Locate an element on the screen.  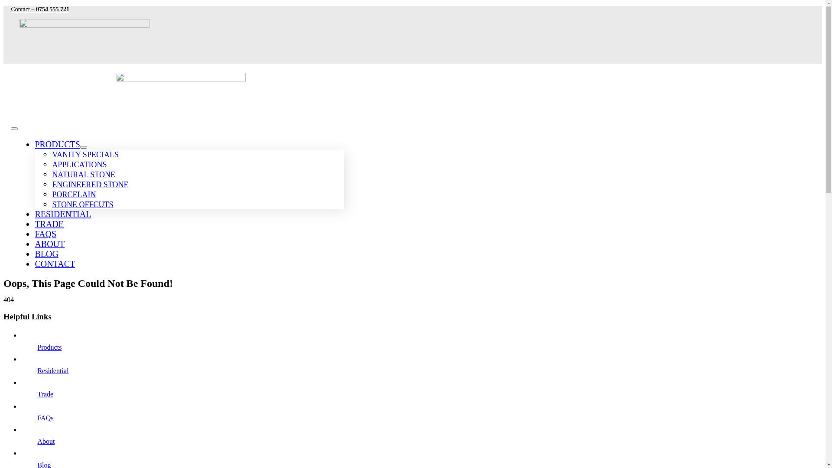
ENGINEERED STONE is located at coordinates (90, 185).